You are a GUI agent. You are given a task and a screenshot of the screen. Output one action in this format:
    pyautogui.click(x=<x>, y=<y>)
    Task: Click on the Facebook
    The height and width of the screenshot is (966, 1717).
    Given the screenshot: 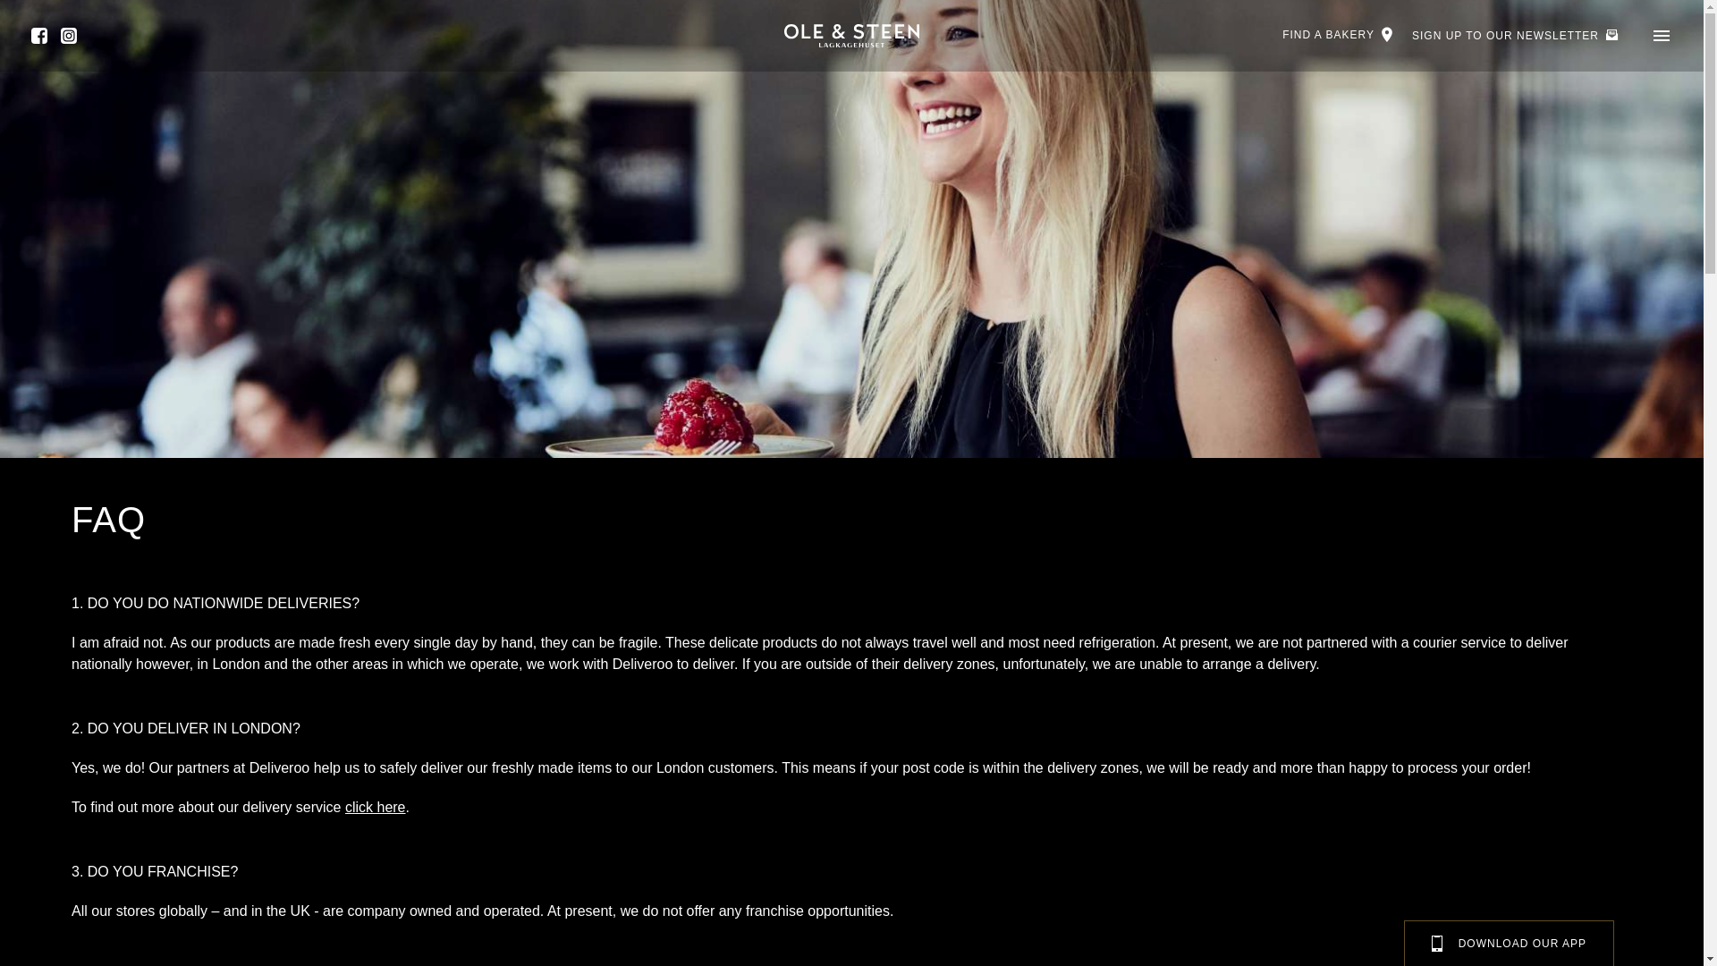 What is the action you would take?
    pyautogui.click(x=39, y=36)
    